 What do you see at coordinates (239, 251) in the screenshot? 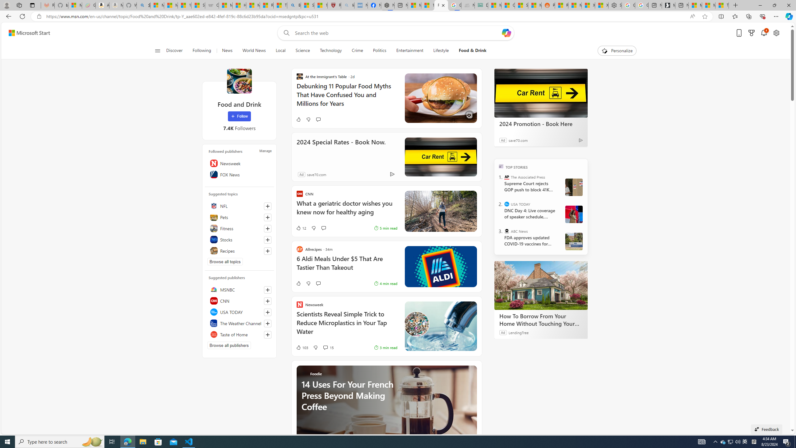
I see `Recipes` at bounding box center [239, 251].